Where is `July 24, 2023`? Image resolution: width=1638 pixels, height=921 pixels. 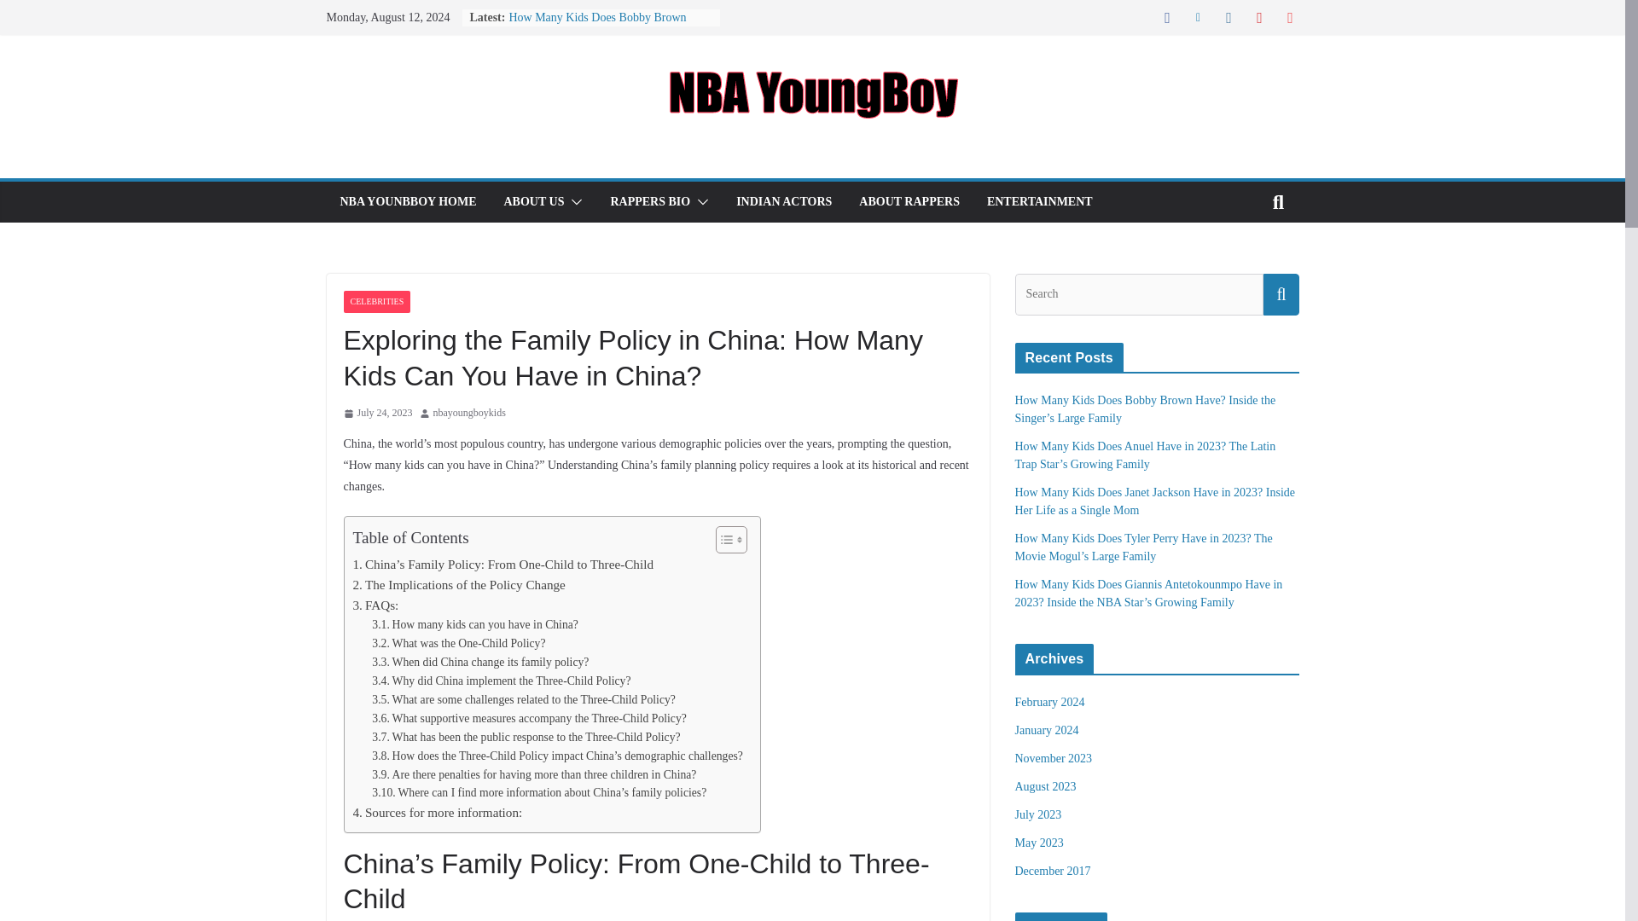
July 24, 2023 is located at coordinates (377, 413).